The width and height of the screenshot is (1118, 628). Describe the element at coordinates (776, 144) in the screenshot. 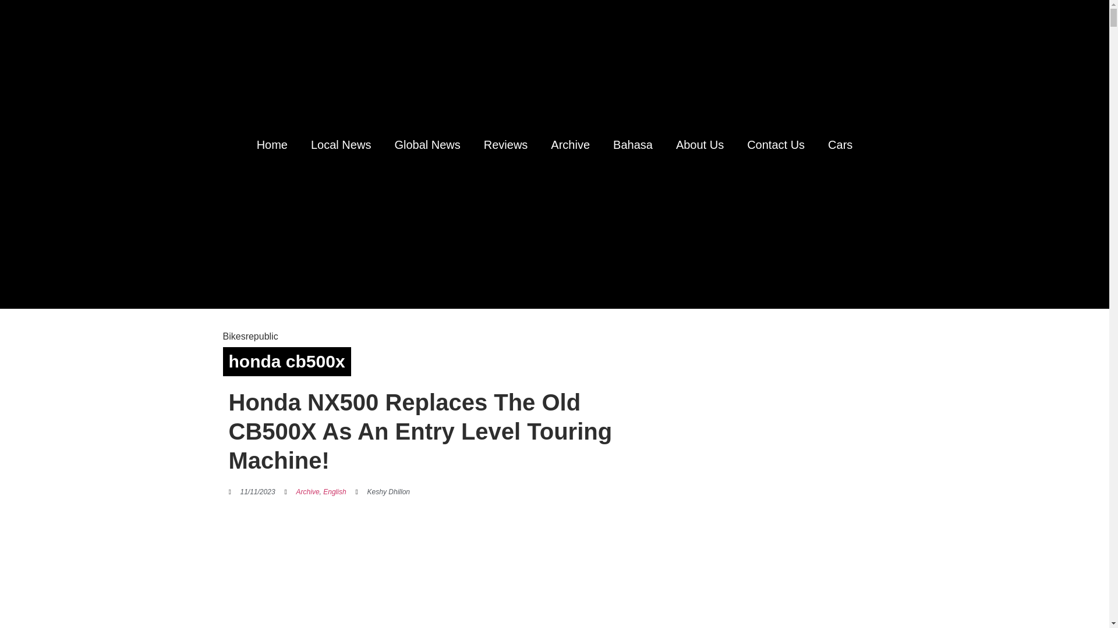

I see `Contact Us` at that location.